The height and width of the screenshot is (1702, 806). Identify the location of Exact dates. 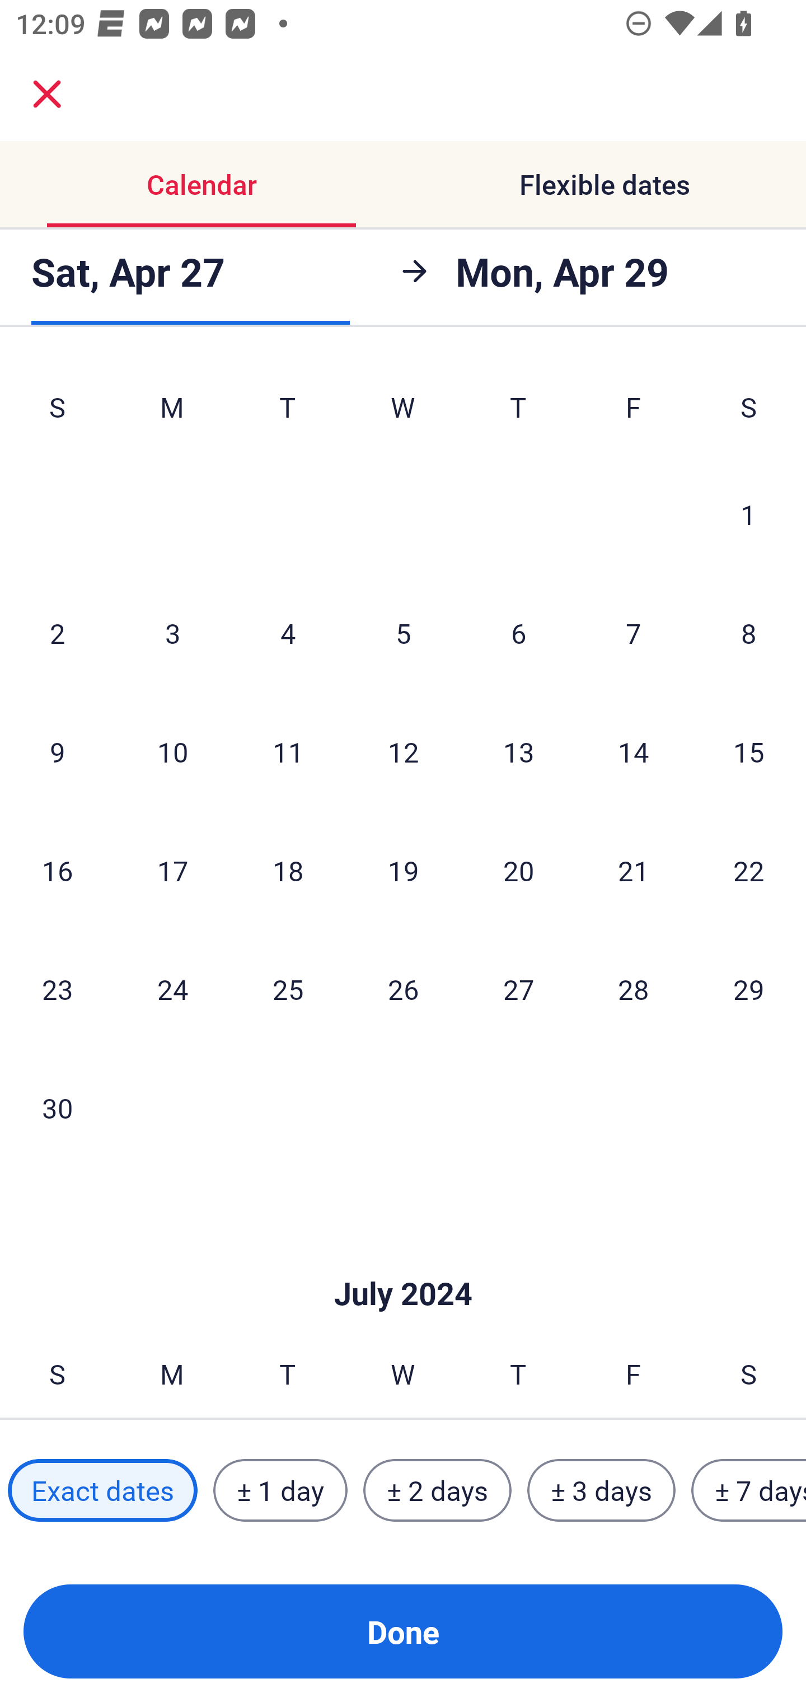
(102, 1490).